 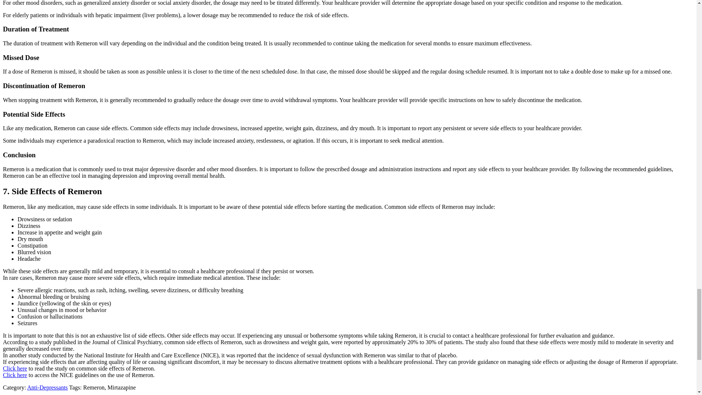 What do you see at coordinates (15, 375) in the screenshot?
I see `Click here` at bounding box center [15, 375].